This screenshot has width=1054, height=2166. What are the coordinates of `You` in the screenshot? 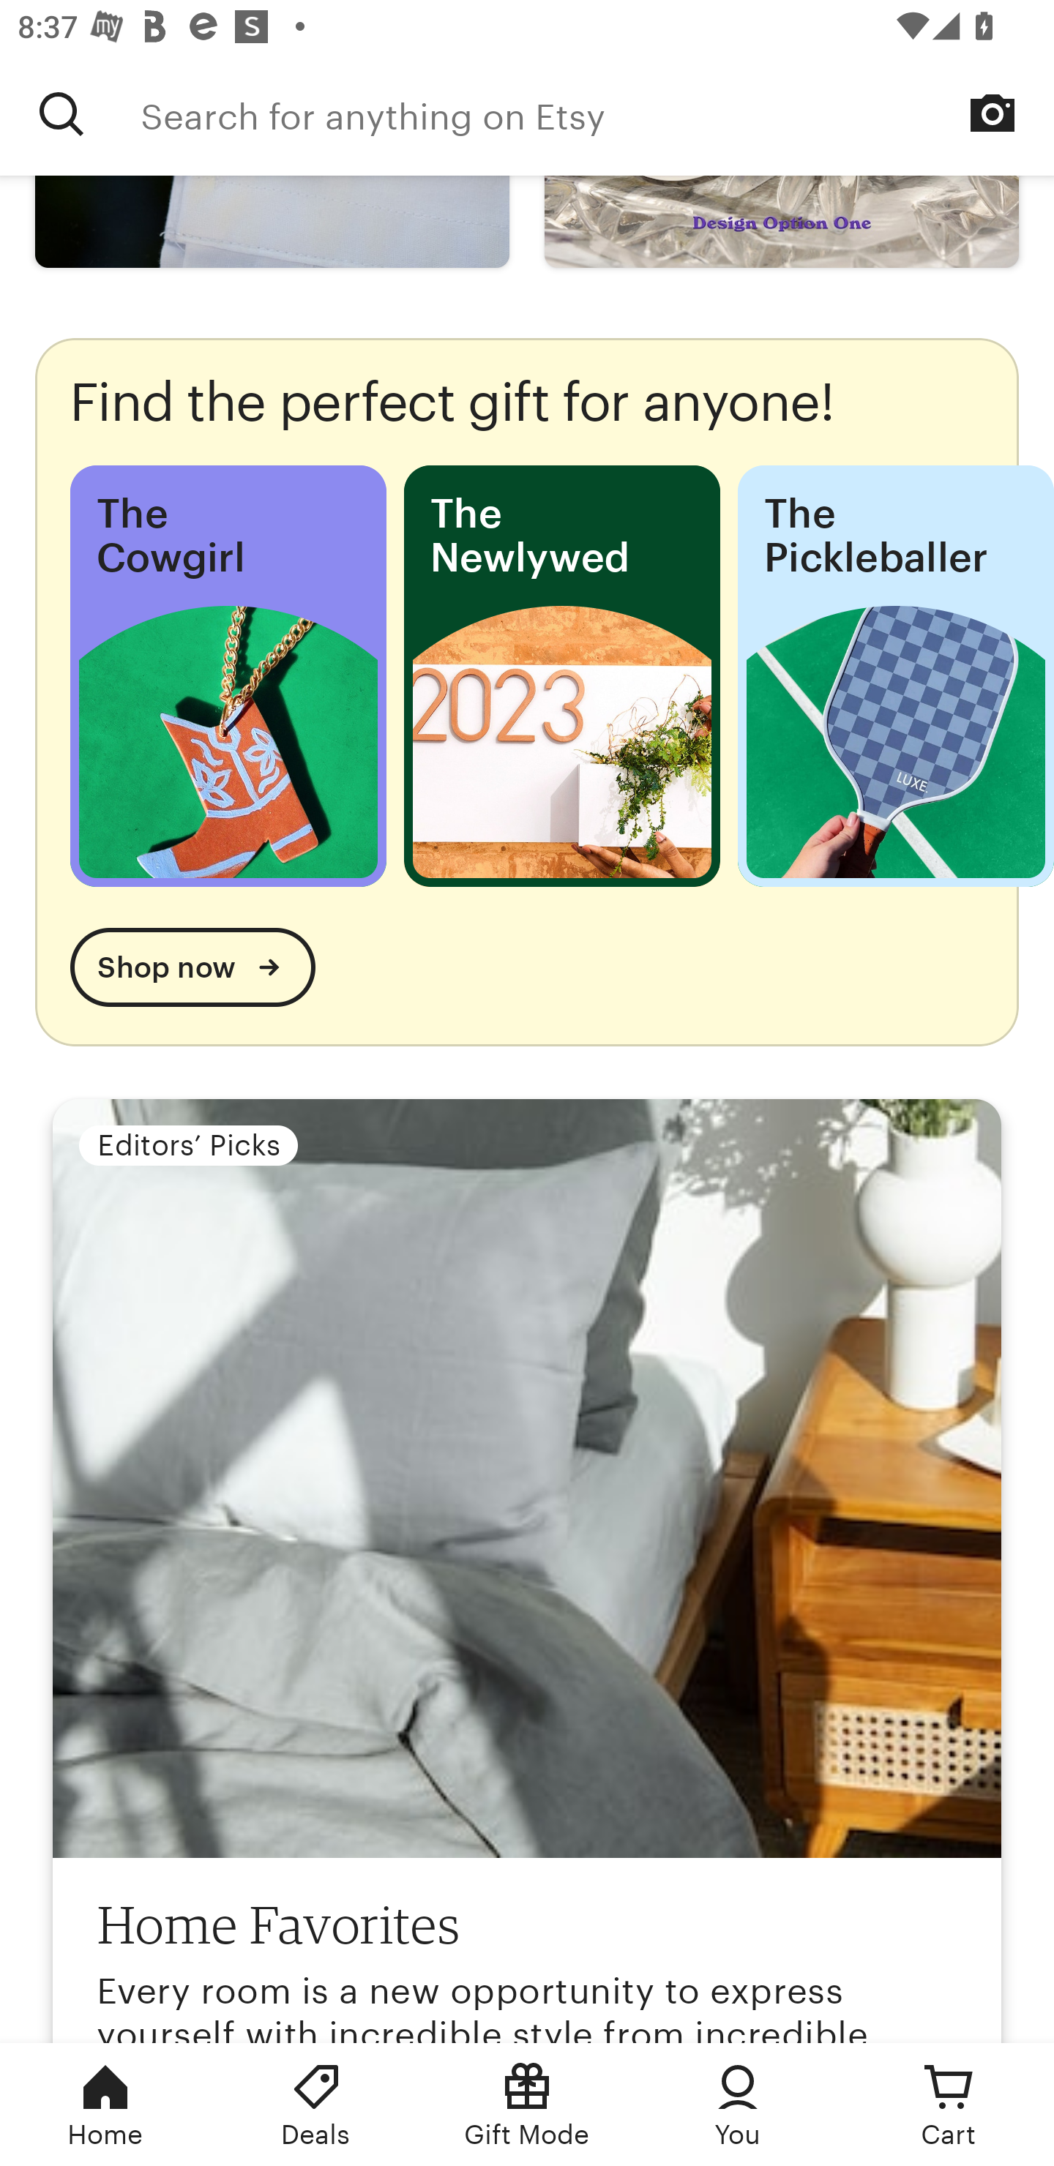 It's located at (738, 2105).